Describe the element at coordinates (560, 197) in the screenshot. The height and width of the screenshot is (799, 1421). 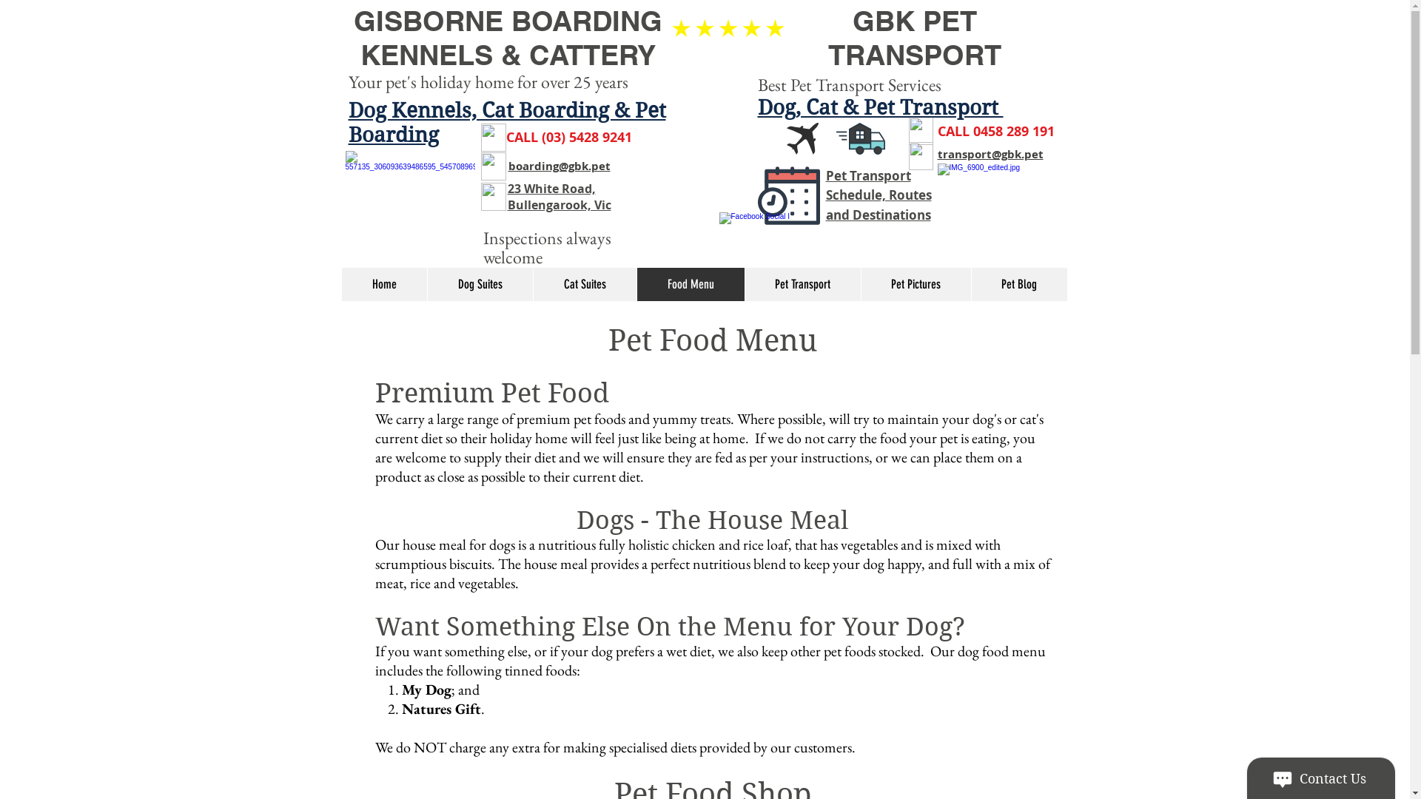
I see `23 White Road, Bullengarook, Vic` at that location.